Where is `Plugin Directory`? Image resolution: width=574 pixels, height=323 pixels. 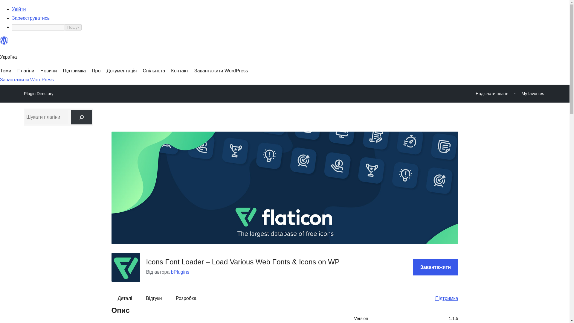 Plugin Directory is located at coordinates (39, 94).